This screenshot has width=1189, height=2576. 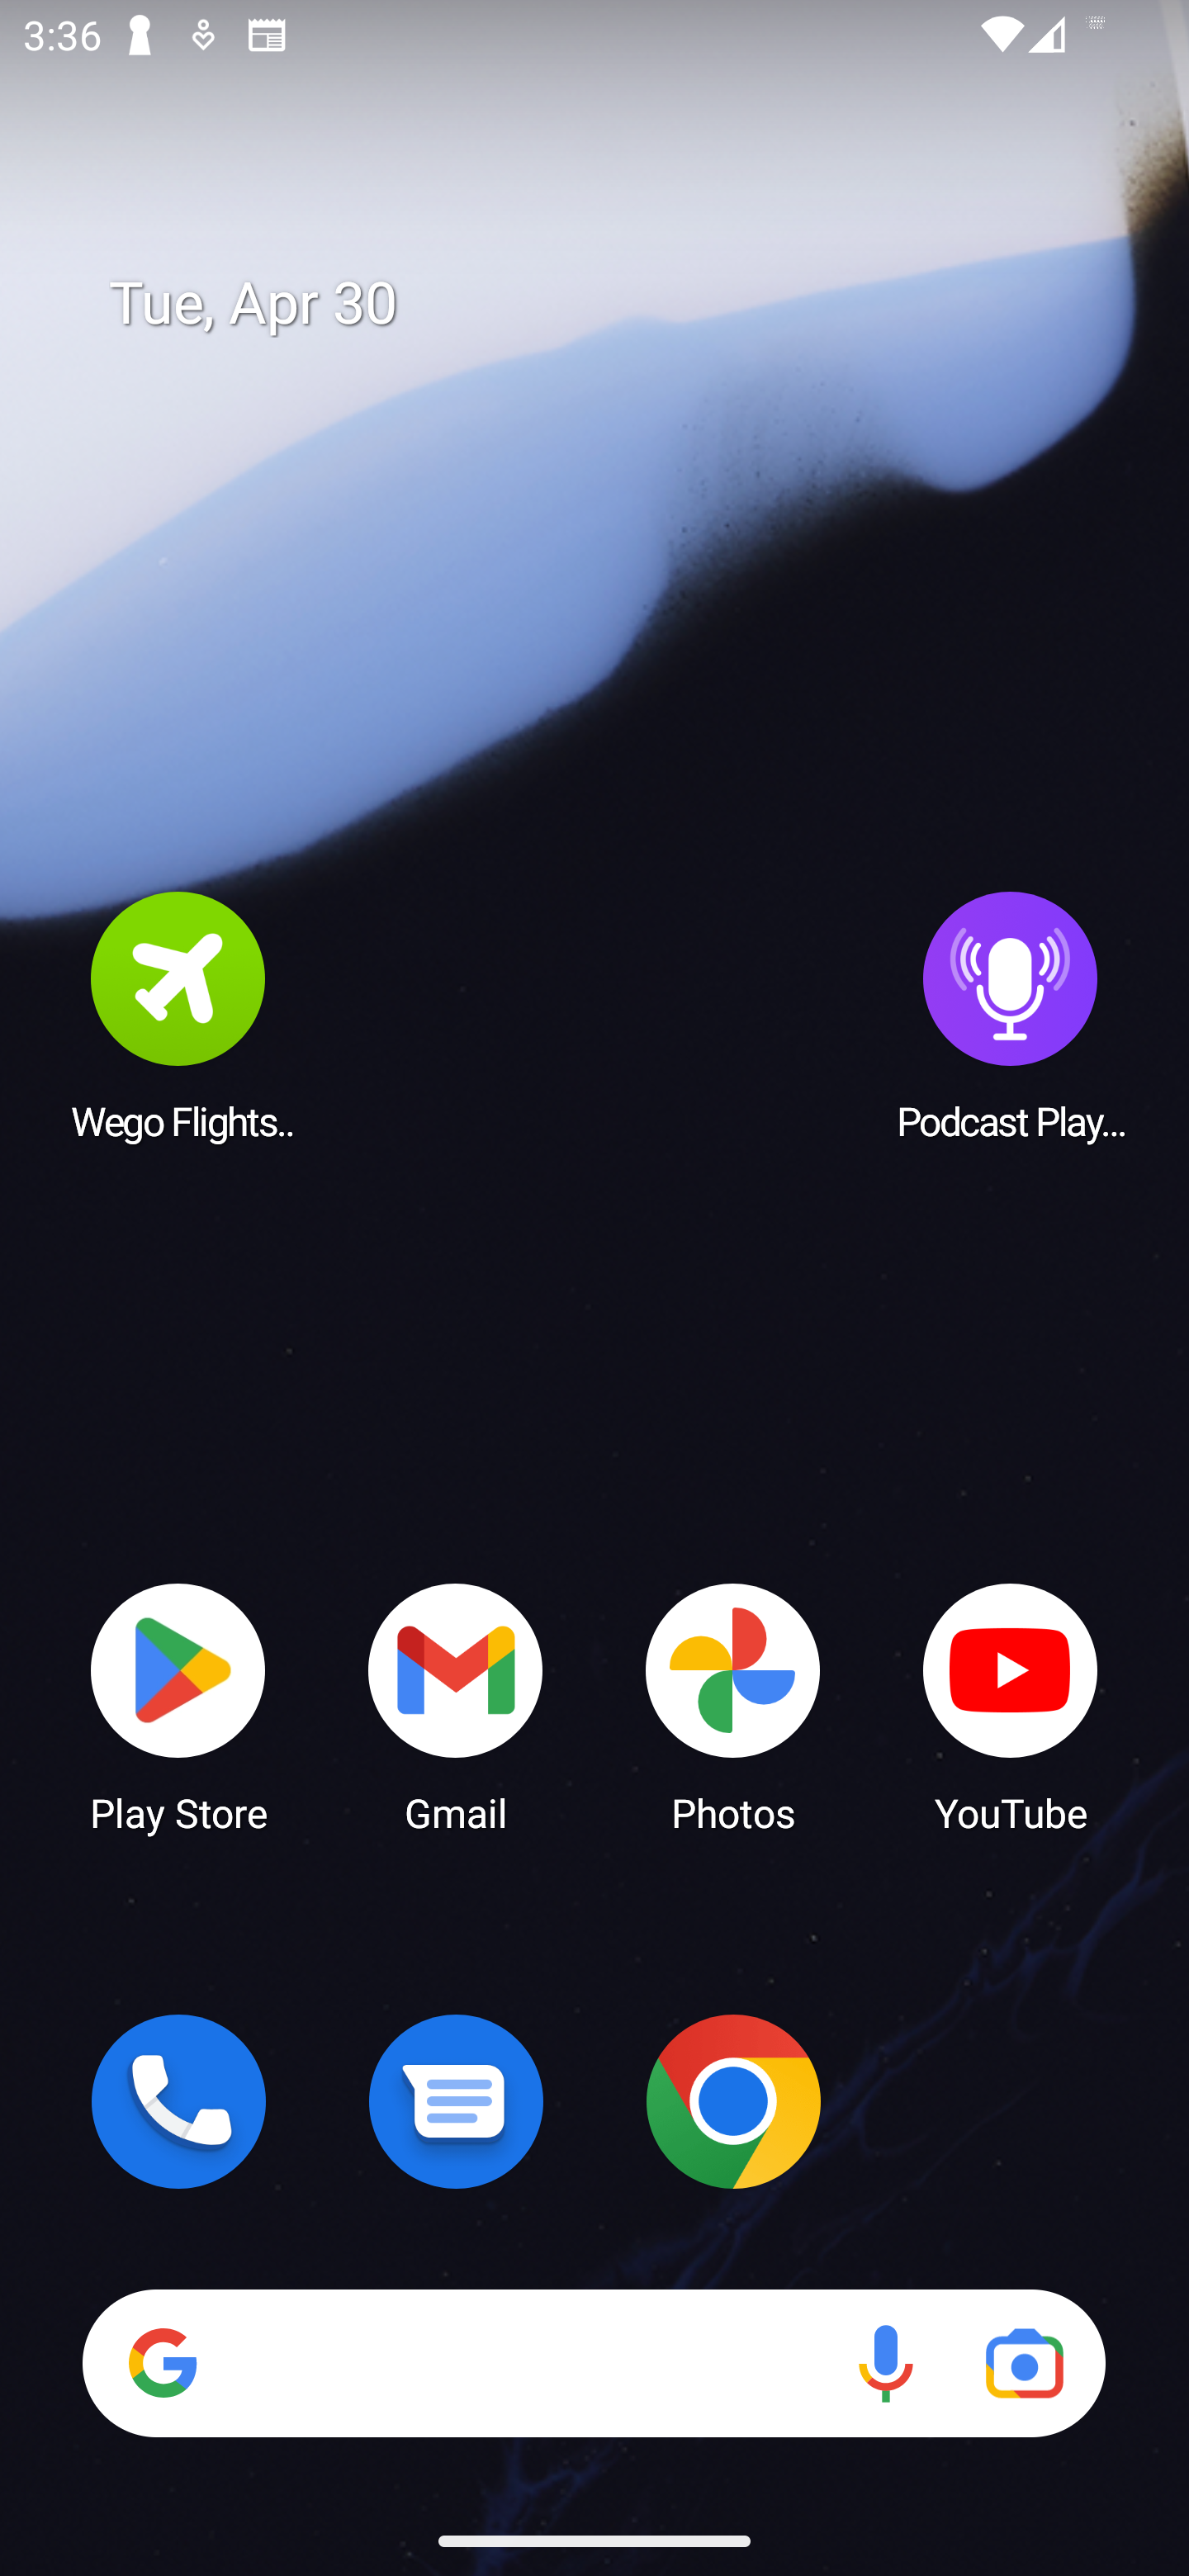 What do you see at coordinates (733, 2101) in the screenshot?
I see `Chrome` at bounding box center [733, 2101].